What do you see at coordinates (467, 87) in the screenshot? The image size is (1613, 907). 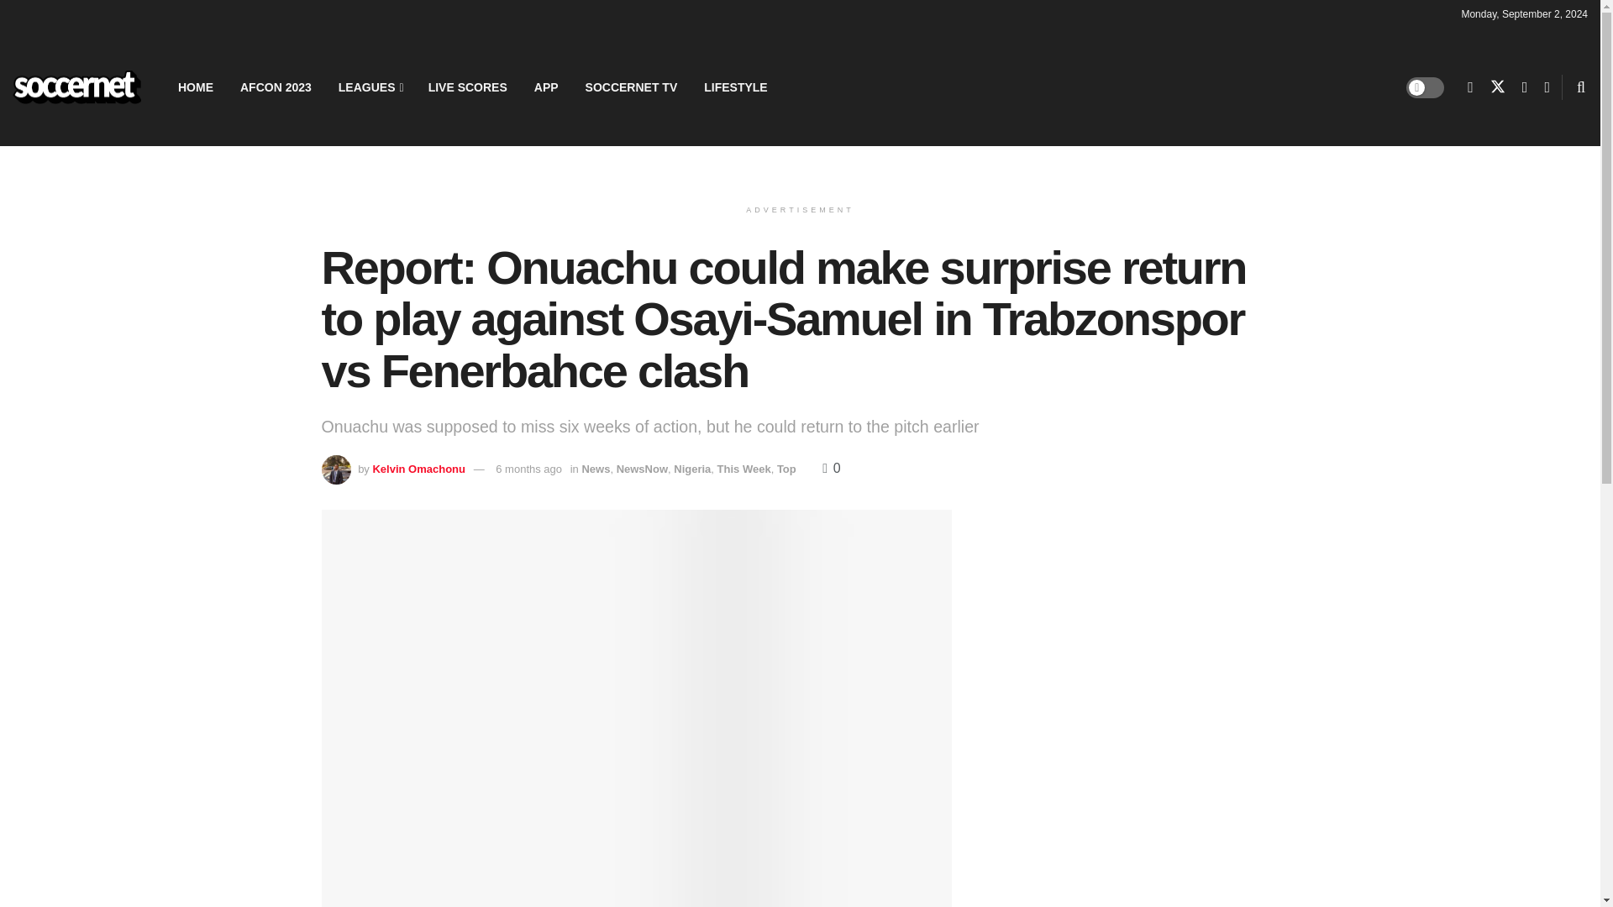 I see `LIVE SCORES` at bounding box center [467, 87].